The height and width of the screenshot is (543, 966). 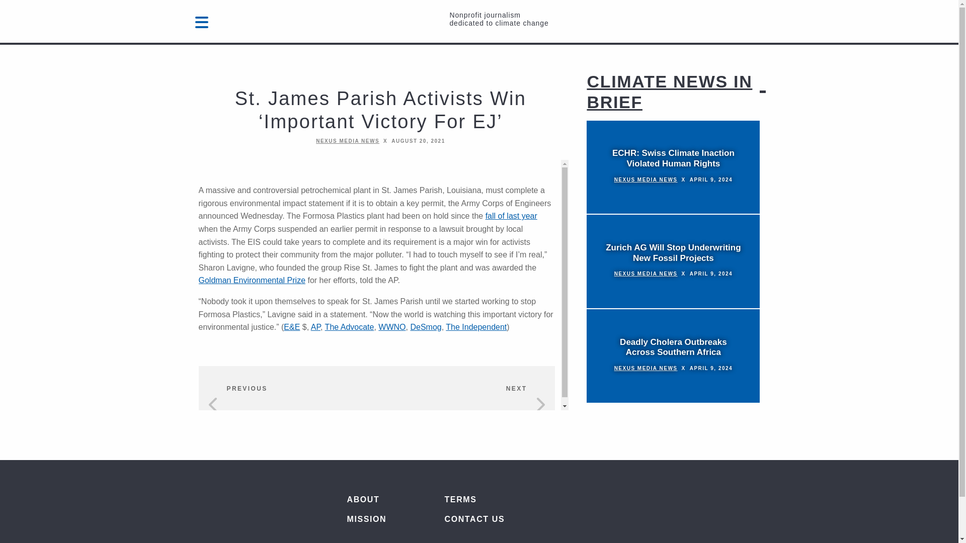 What do you see at coordinates (503, 500) in the screenshot?
I see `TERMS` at bounding box center [503, 500].